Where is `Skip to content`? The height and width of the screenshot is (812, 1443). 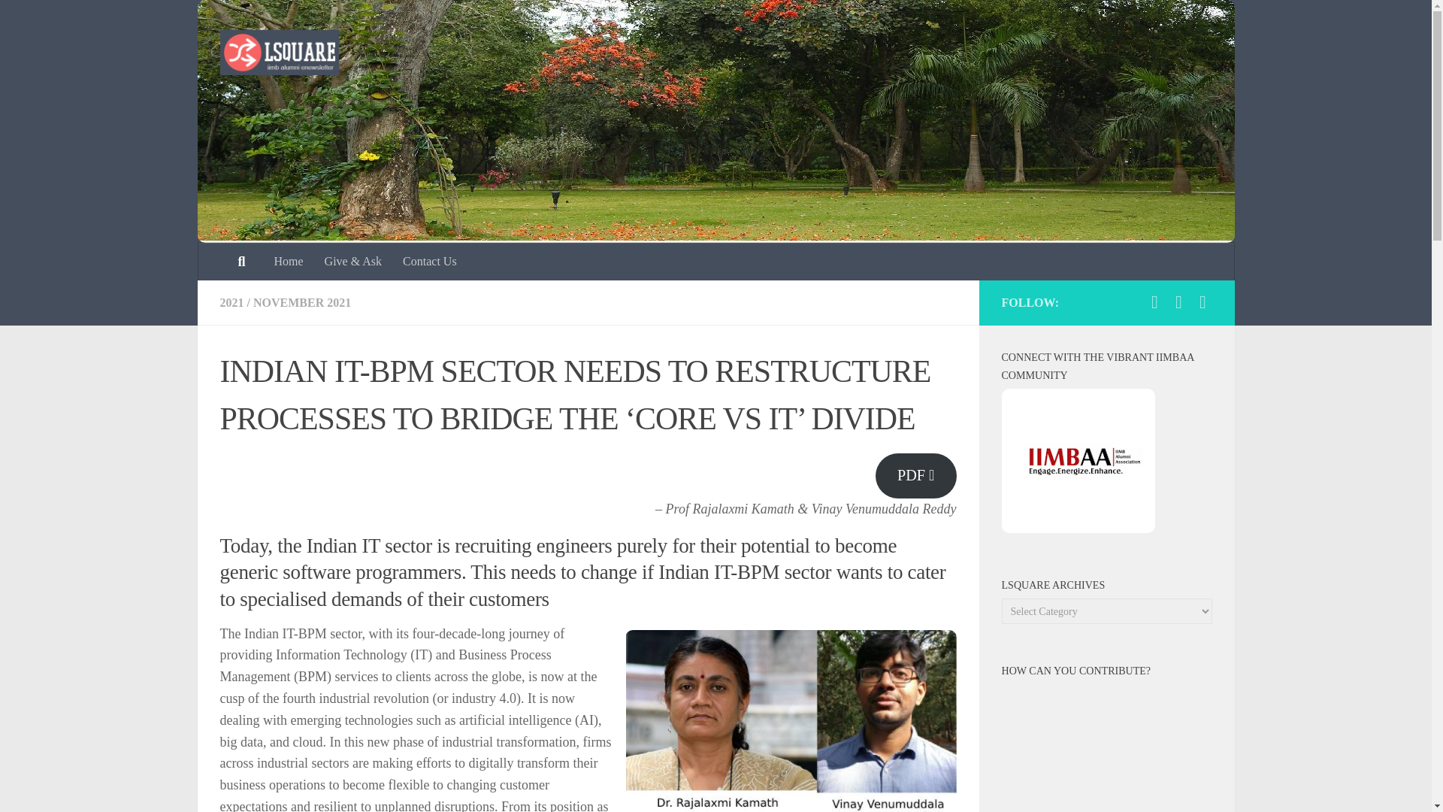
Skip to content is located at coordinates (59, 20).